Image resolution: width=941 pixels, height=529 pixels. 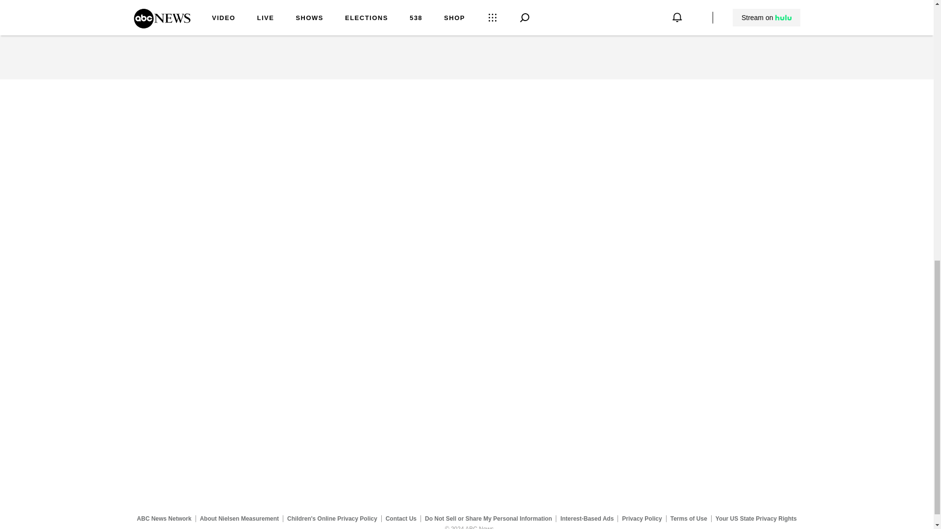 What do you see at coordinates (332, 518) in the screenshot?
I see `Children's Online Privacy Policy` at bounding box center [332, 518].